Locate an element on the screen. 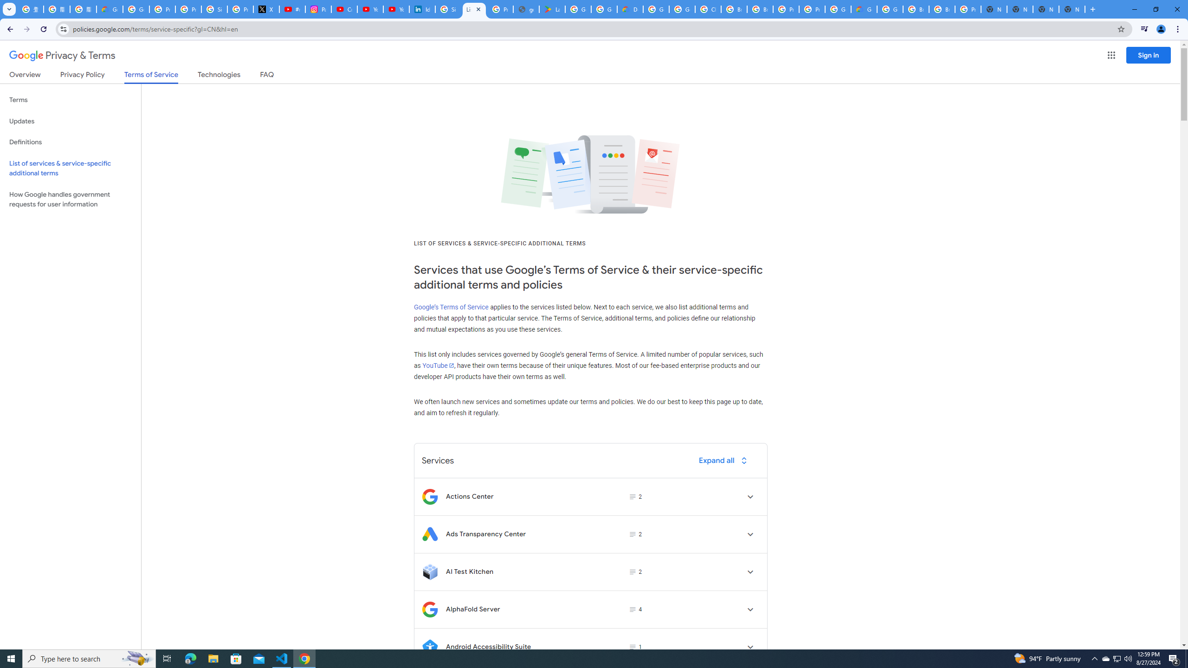 Image resolution: width=1188 pixels, height=668 pixels. Expand all is located at coordinates (725, 460).